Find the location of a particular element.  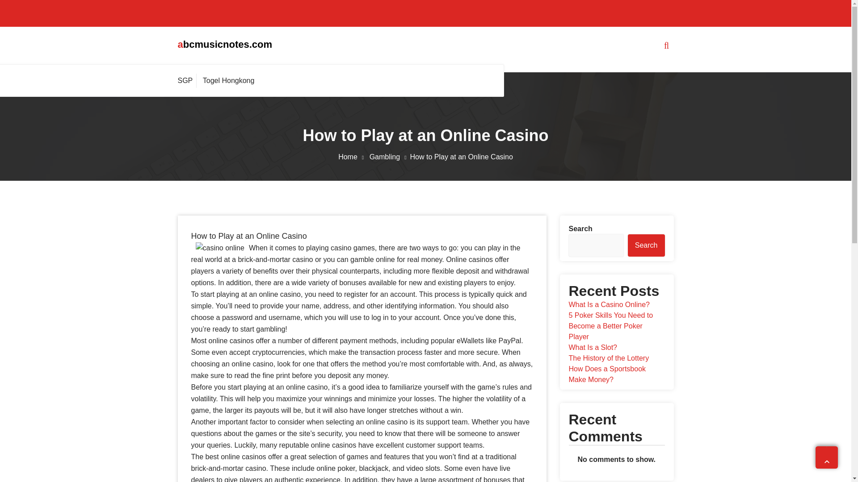

Search is located at coordinates (646, 245).